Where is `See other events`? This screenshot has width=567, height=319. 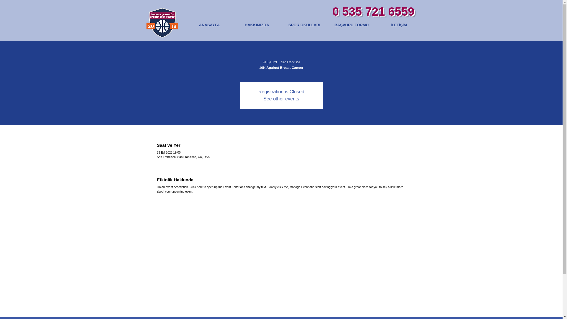 See other events is located at coordinates (281, 99).